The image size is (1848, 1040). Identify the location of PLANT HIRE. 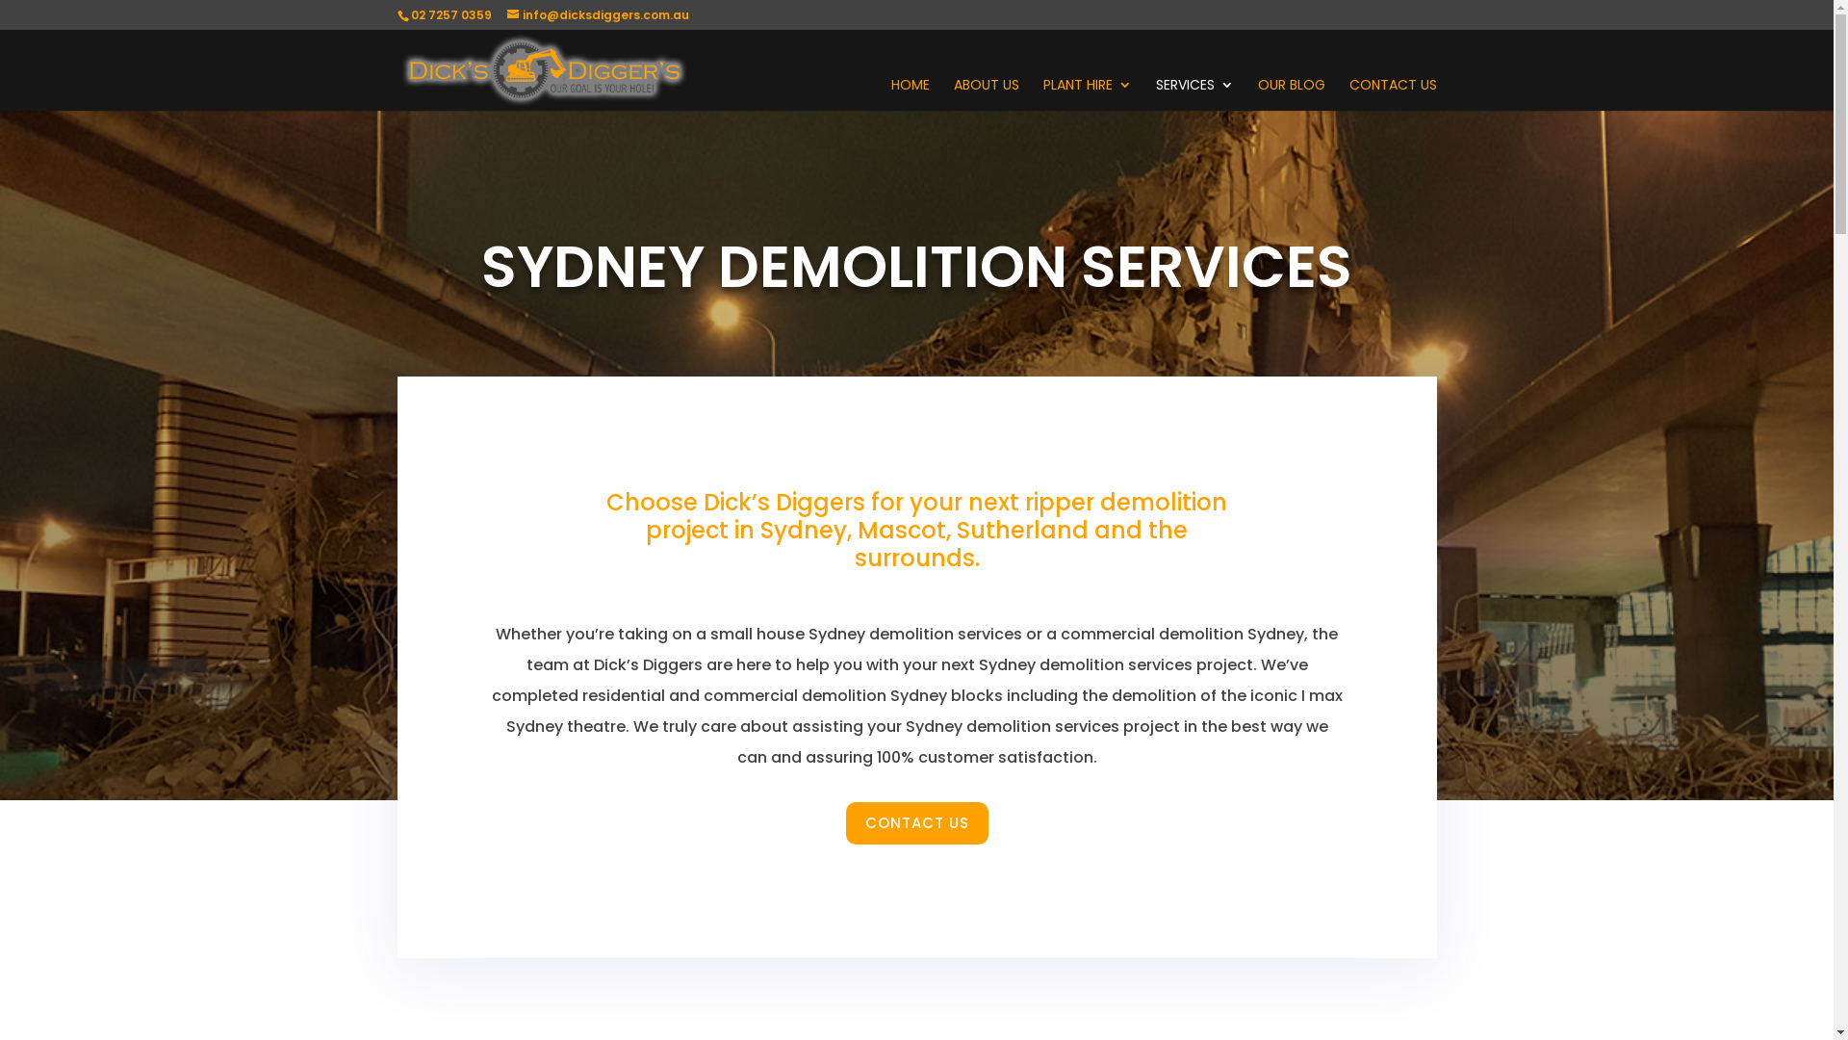
(1088, 94).